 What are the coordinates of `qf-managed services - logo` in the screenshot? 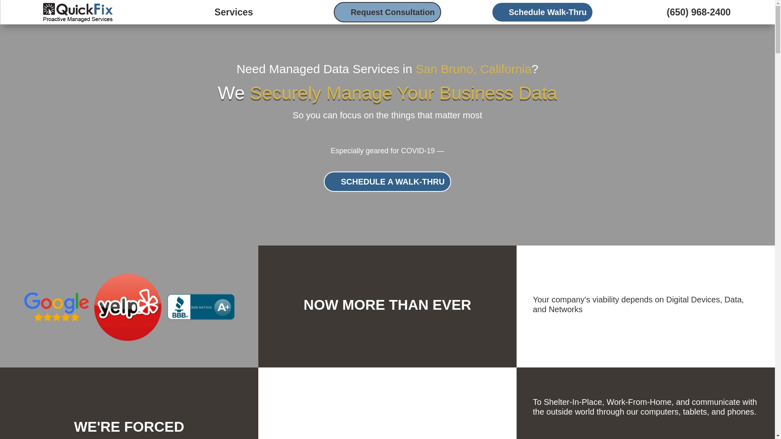 It's located at (77, 12).